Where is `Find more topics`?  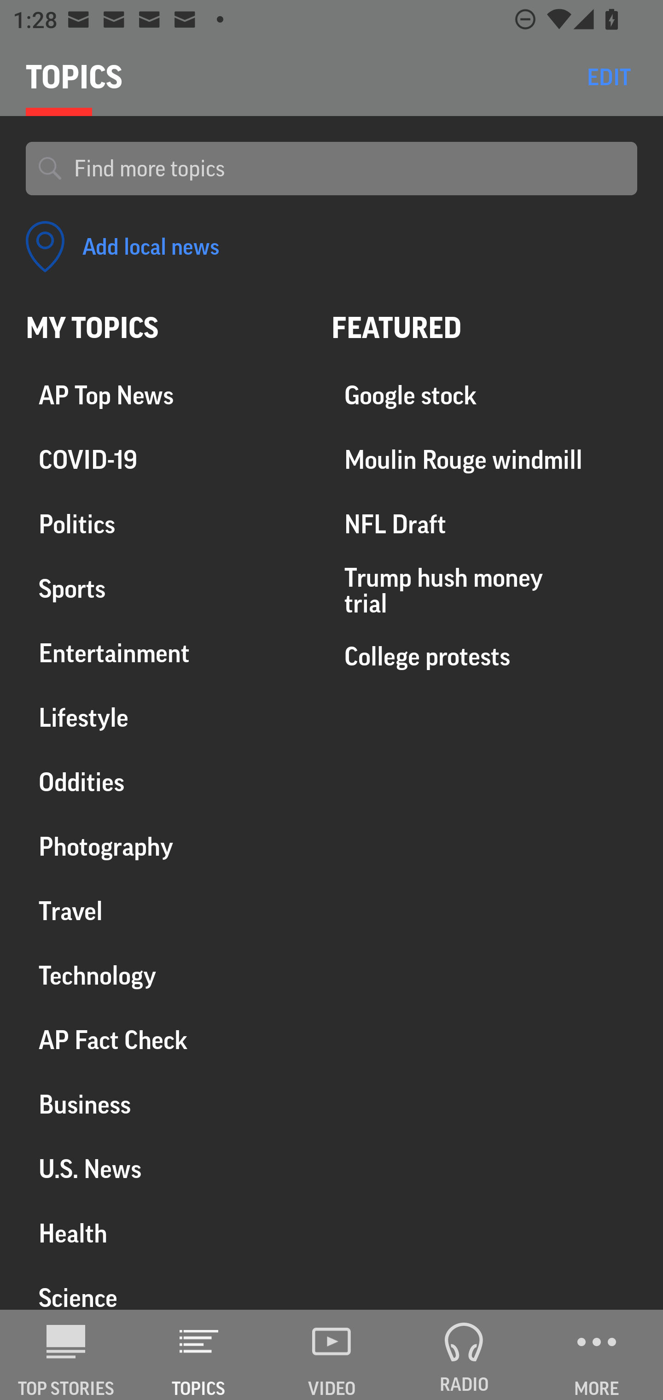
Find more topics is located at coordinates (349, 169).